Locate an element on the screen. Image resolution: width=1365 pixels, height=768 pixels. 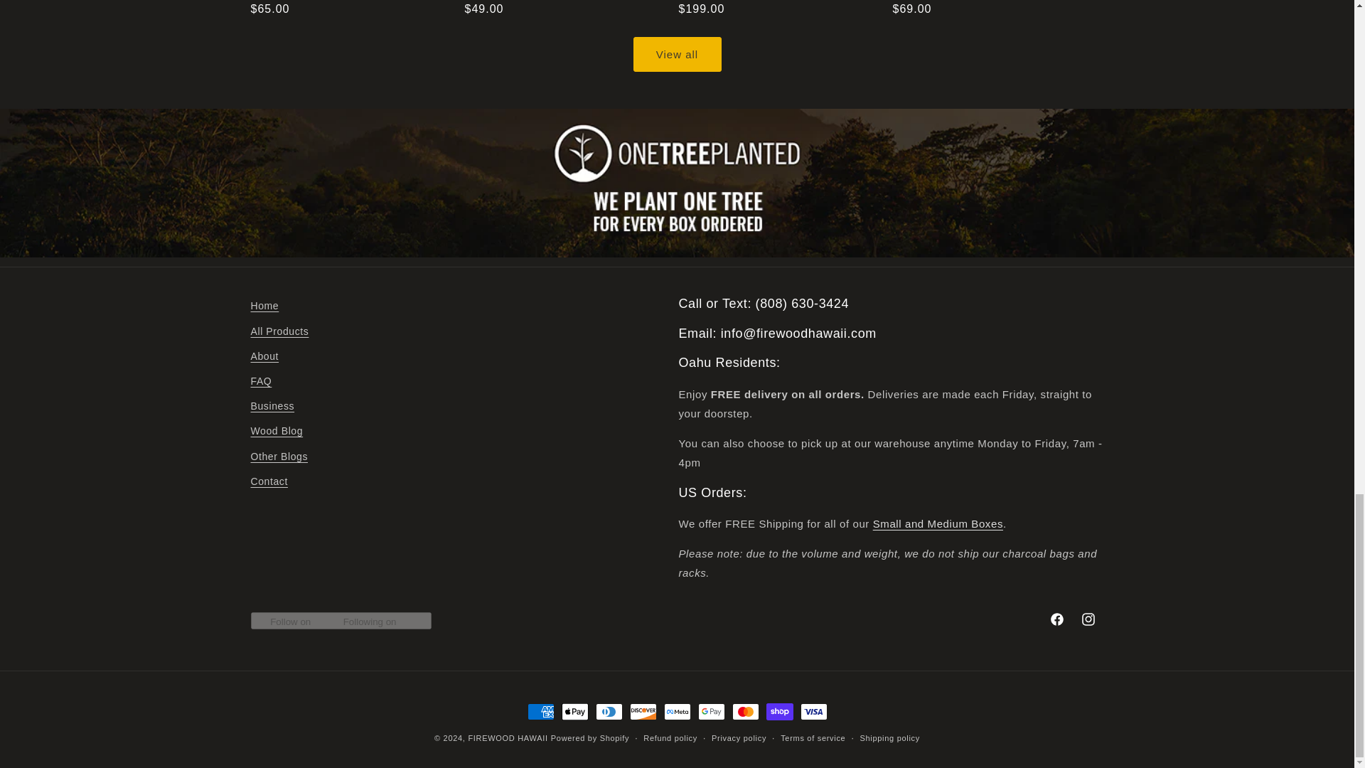
Free Shipping to the US - Small and Medium Boxes is located at coordinates (938, 523).